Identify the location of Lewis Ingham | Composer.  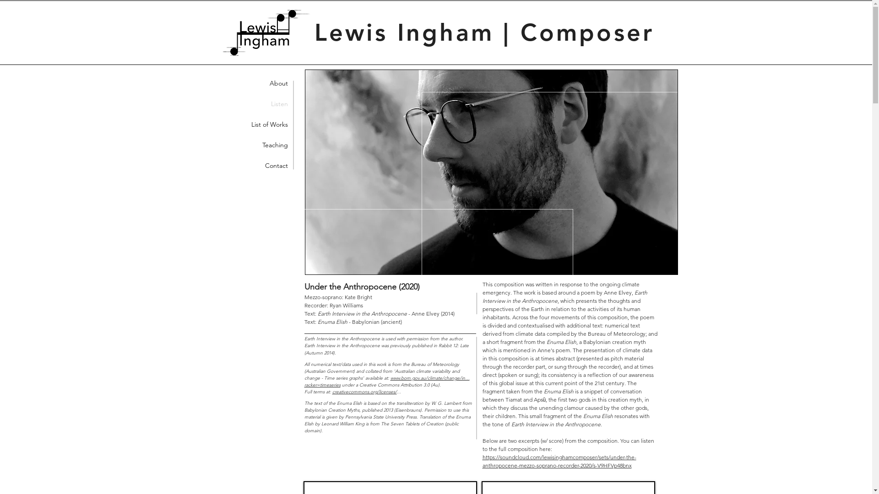
(484, 32).